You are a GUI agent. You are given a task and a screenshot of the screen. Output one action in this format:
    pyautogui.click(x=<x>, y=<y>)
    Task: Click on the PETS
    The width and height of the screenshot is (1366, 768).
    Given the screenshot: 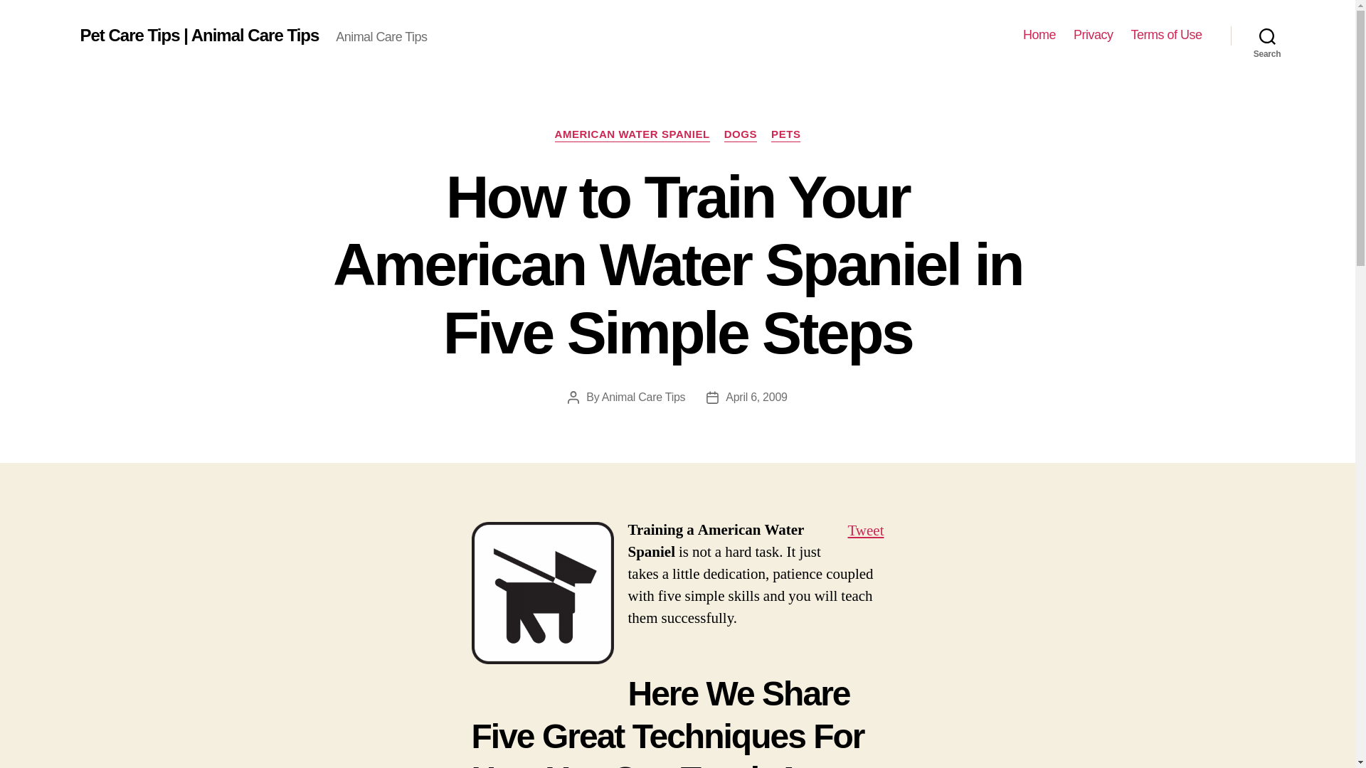 What is the action you would take?
    pyautogui.click(x=785, y=135)
    